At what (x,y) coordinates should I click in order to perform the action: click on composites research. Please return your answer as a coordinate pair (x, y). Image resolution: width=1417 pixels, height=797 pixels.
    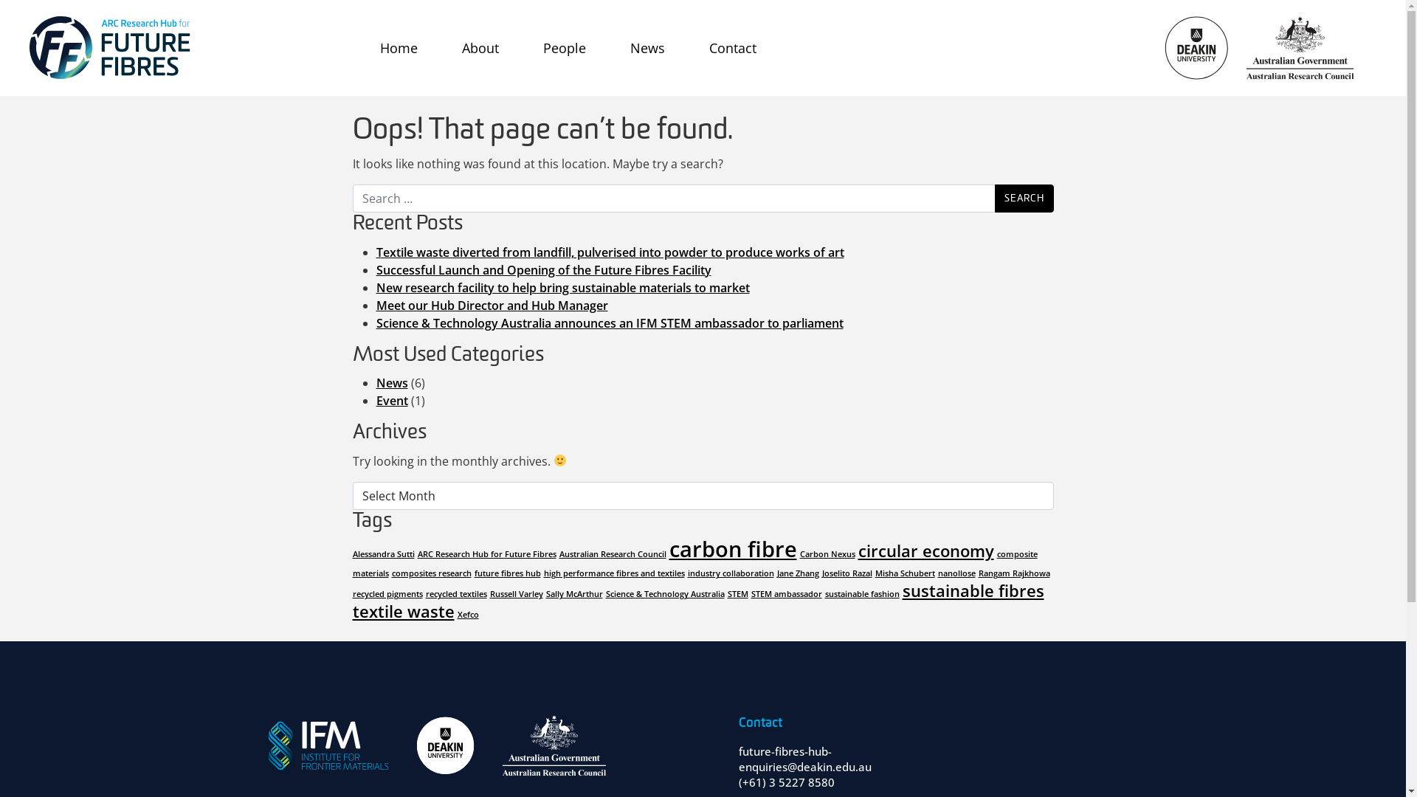
    Looking at the image, I should click on (431, 573).